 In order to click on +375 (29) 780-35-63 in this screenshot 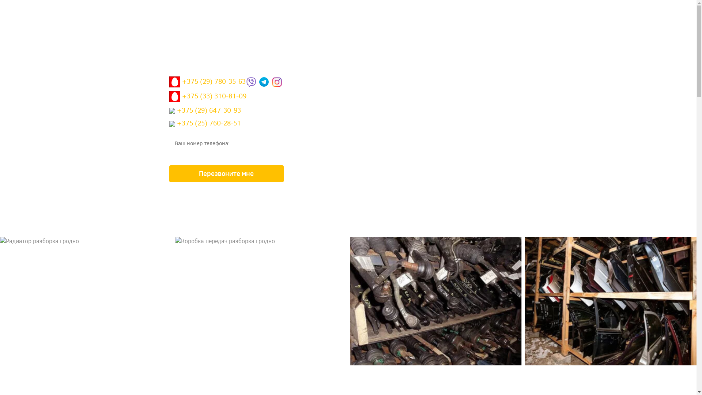, I will do `click(207, 84)`.